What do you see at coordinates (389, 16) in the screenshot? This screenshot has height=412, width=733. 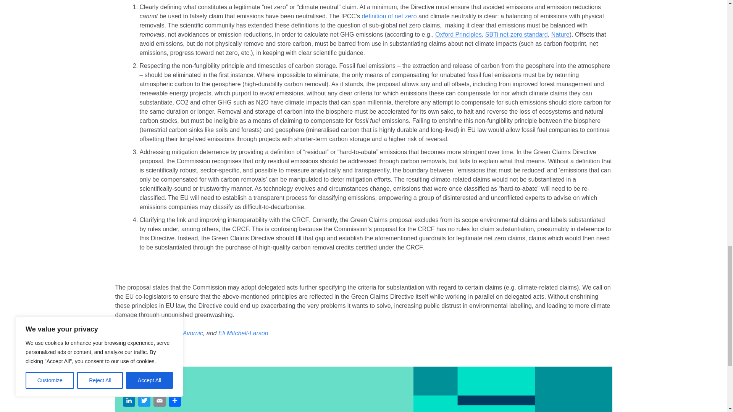 I see `definition of net zero` at bounding box center [389, 16].